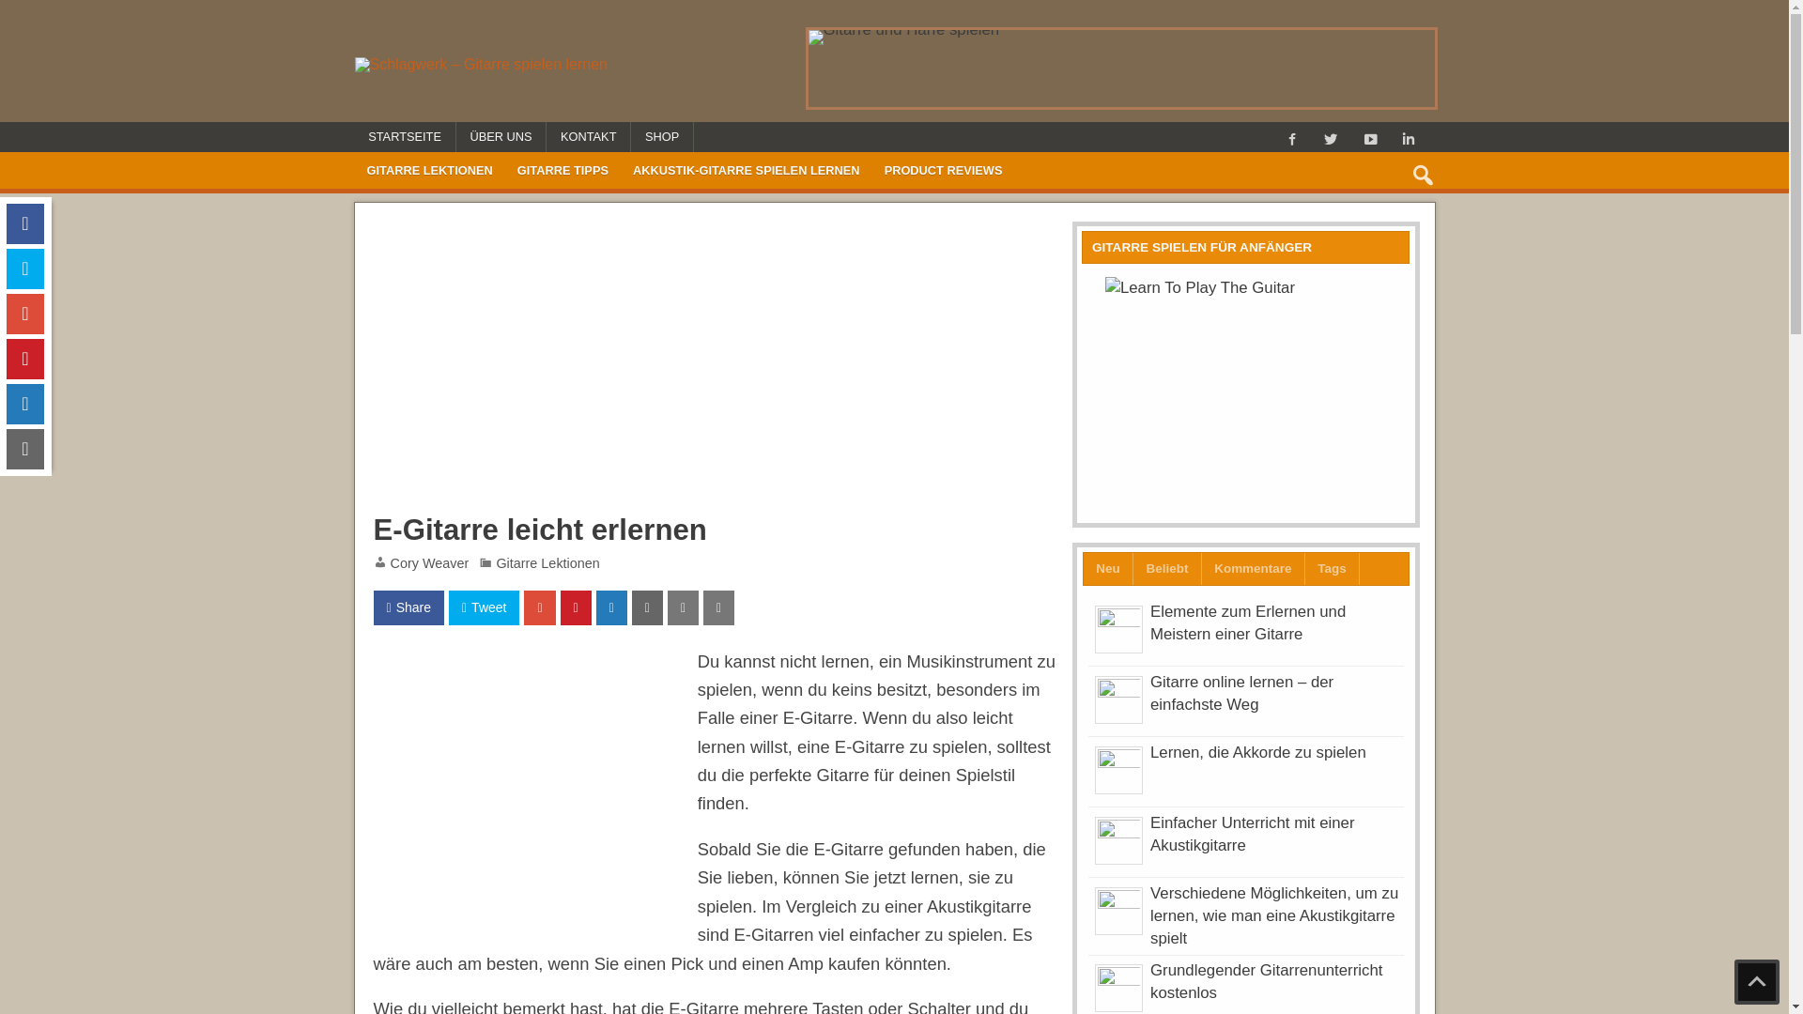  Describe the element at coordinates (539, 608) in the screenshot. I see `Share On Google Plus` at that location.